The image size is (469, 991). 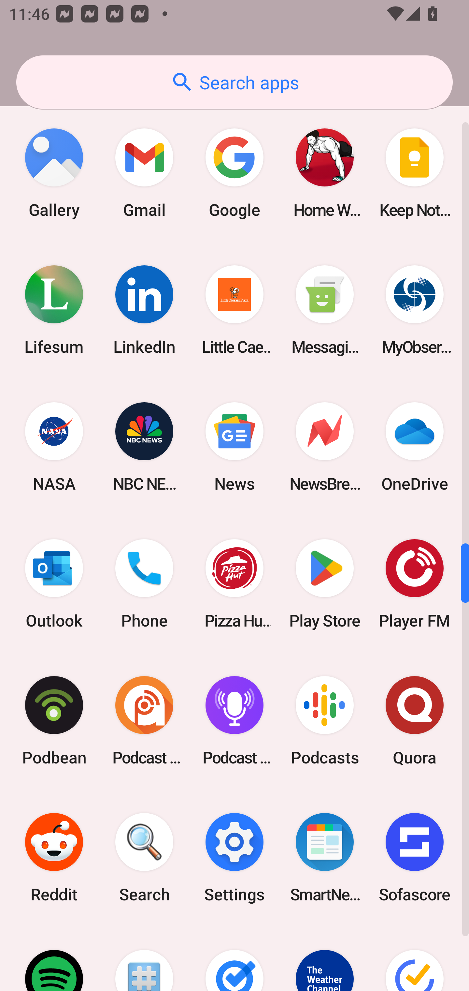 I want to click on Play Store, so click(x=324, y=584).